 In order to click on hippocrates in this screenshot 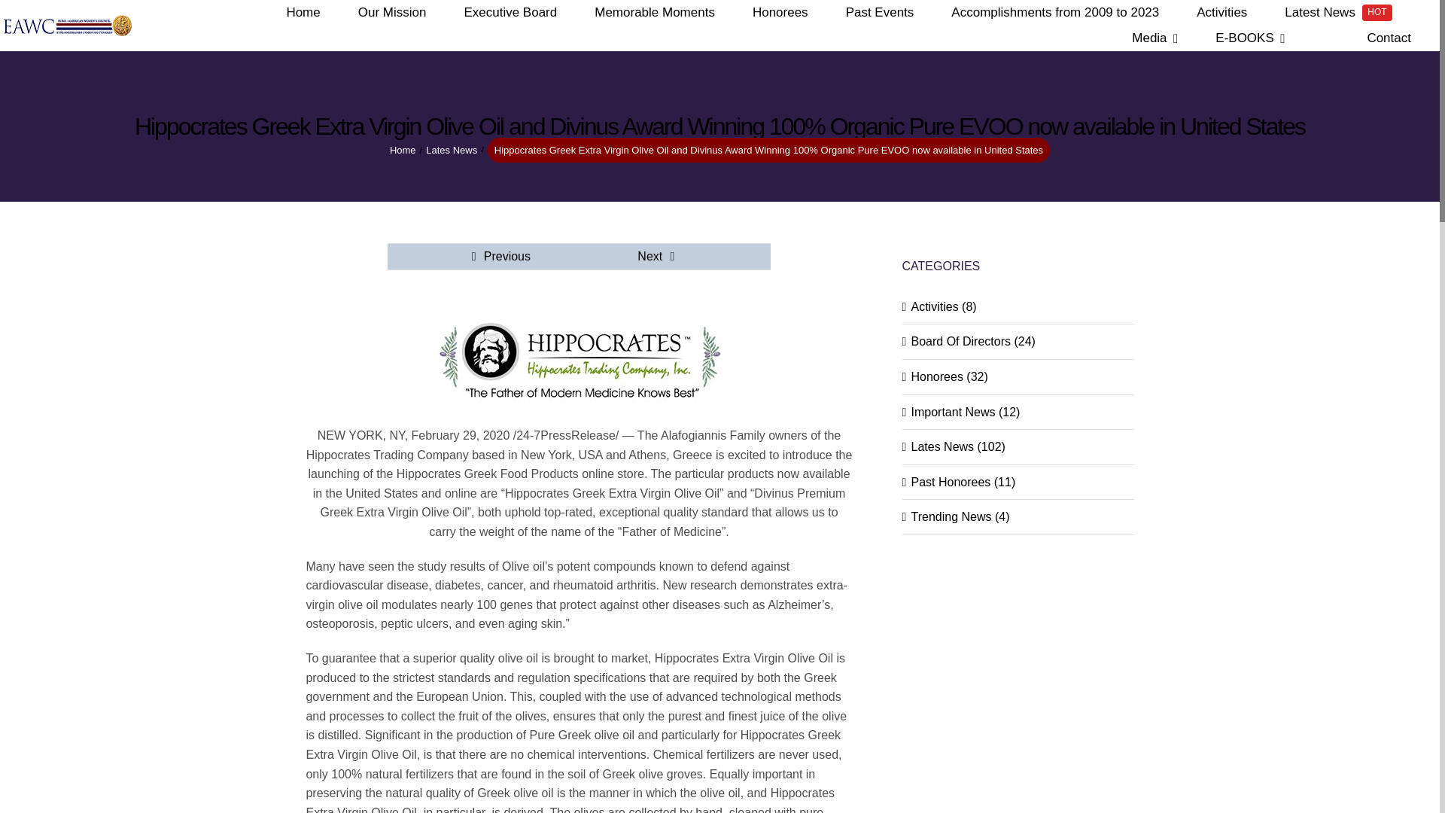, I will do `click(578, 363)`.